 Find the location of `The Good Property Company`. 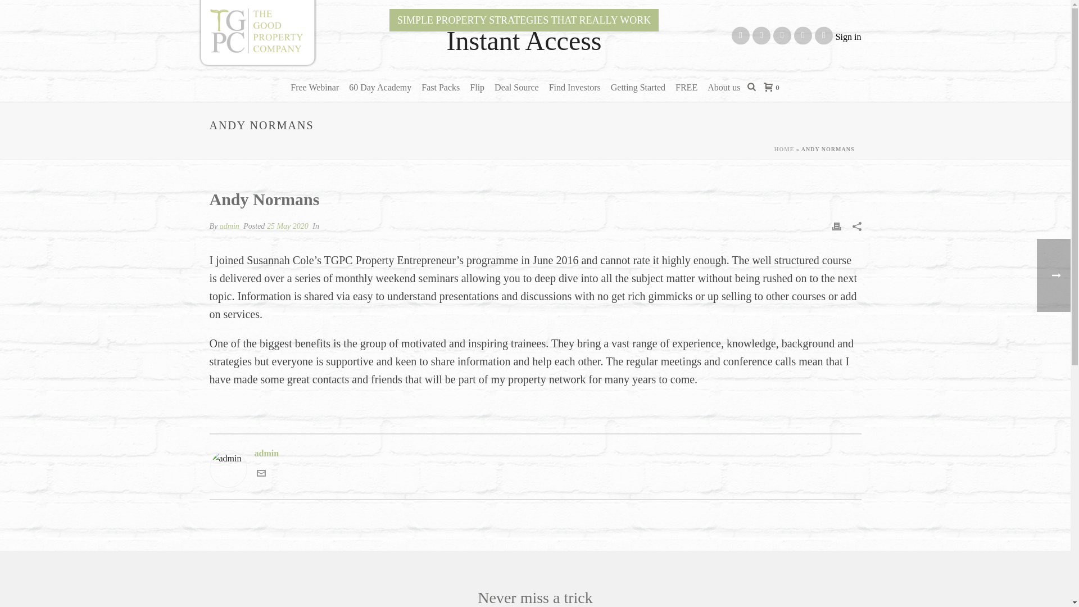

The Good Property Company is located at coordinates (256, 34).